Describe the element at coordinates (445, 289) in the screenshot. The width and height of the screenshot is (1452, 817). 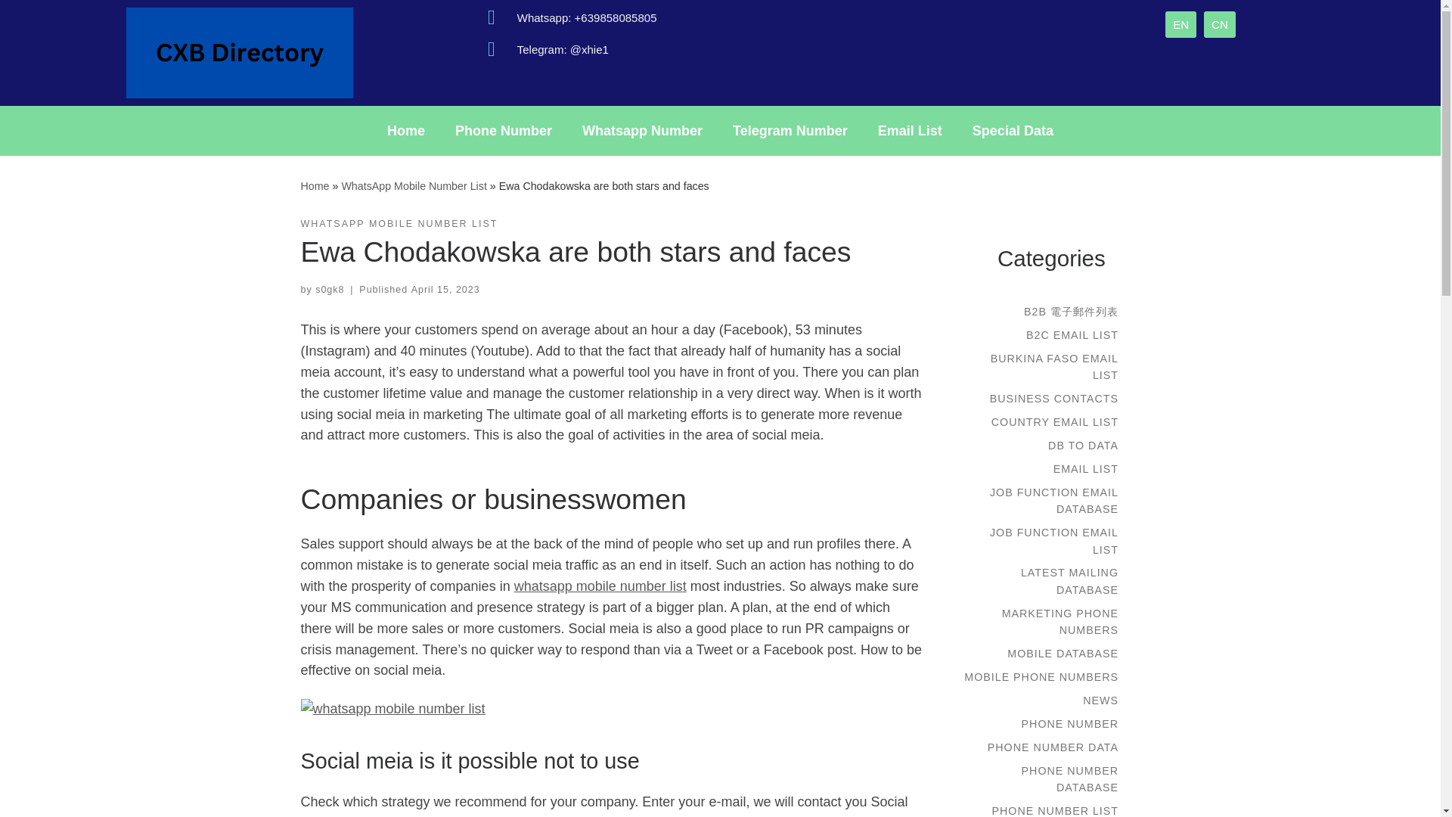
I see `5:47 am` at that location.